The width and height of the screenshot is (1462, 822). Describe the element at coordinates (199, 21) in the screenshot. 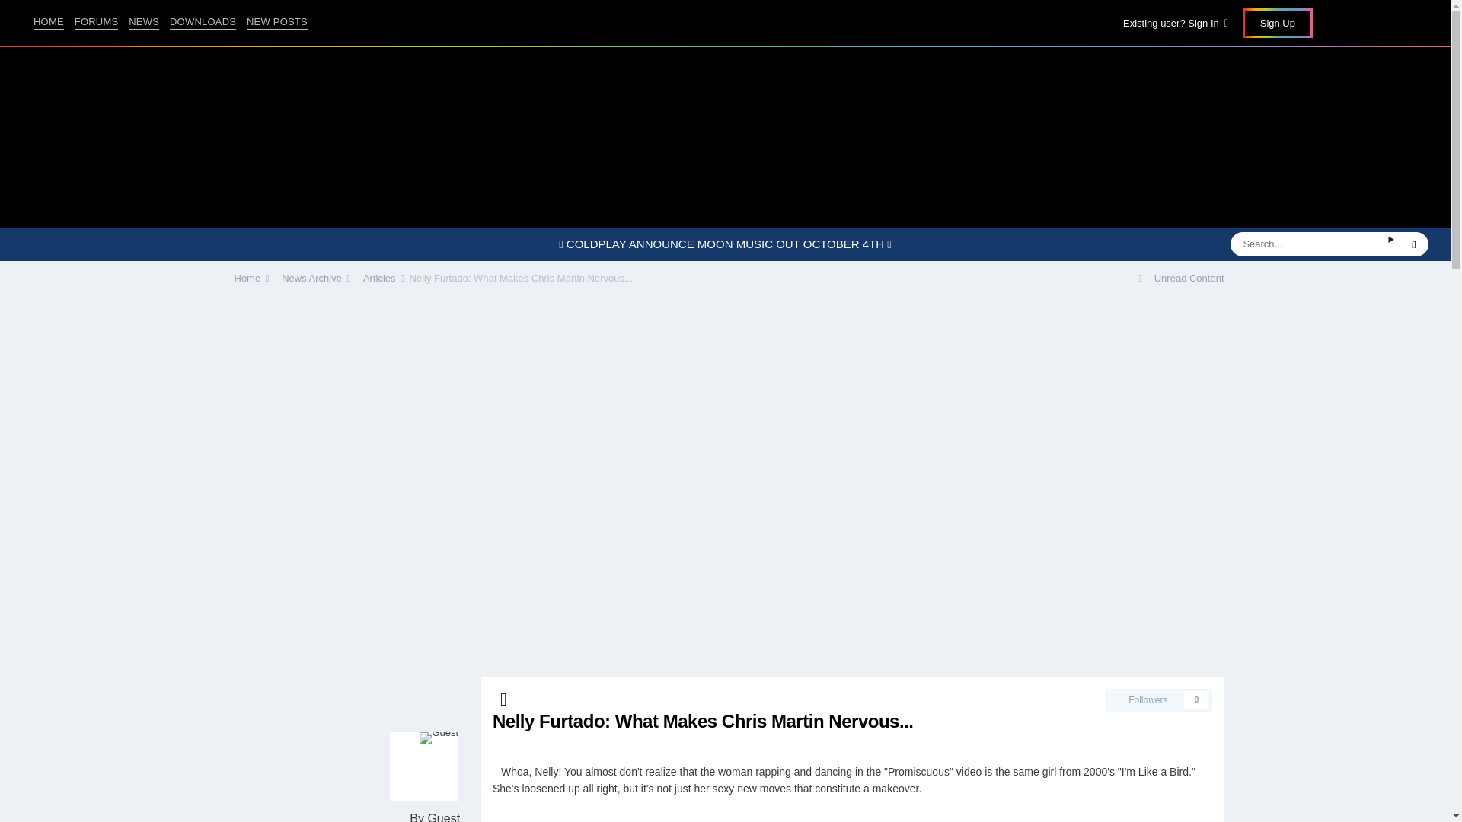

I see `DOWNLOADS` at that location.